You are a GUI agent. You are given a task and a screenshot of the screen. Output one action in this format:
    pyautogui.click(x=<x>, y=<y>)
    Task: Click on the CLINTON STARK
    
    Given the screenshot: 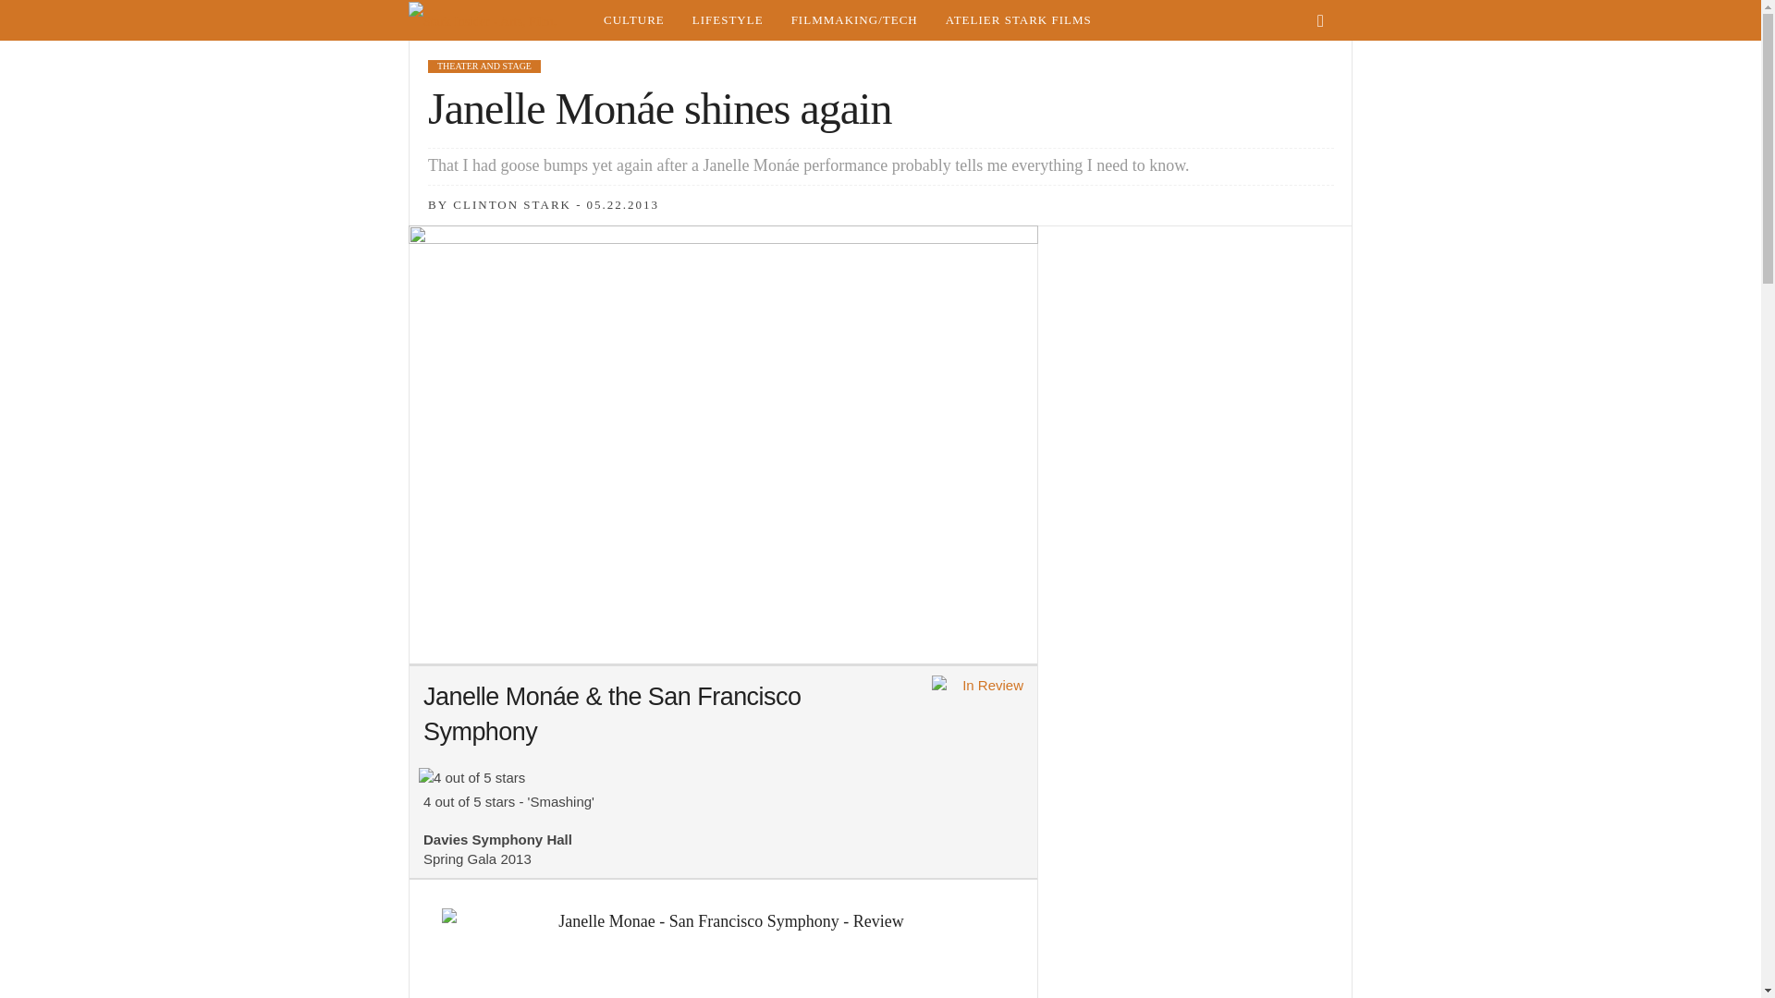 What is the action you would take?
    pyautogui.click(x=512, y=203)
    